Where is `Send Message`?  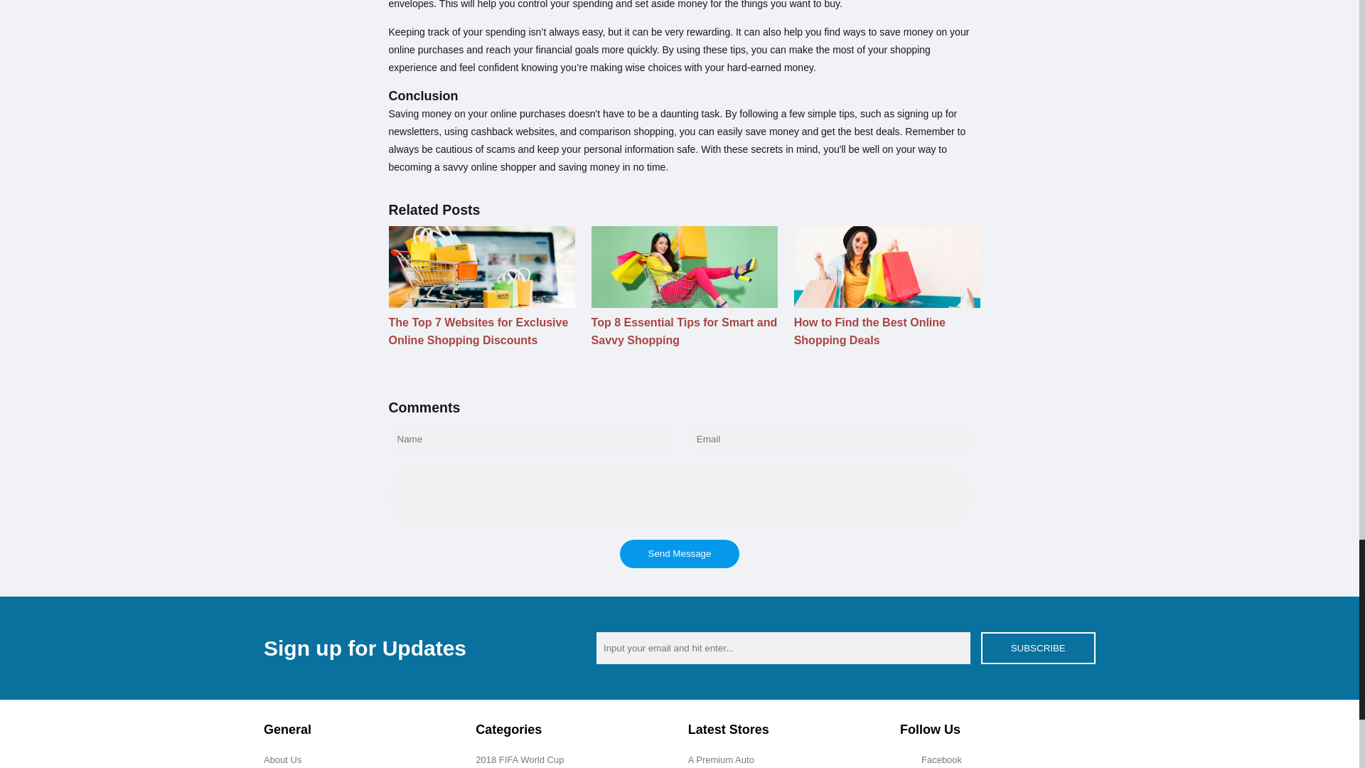 Send Message is located at coordinates (680, 554).